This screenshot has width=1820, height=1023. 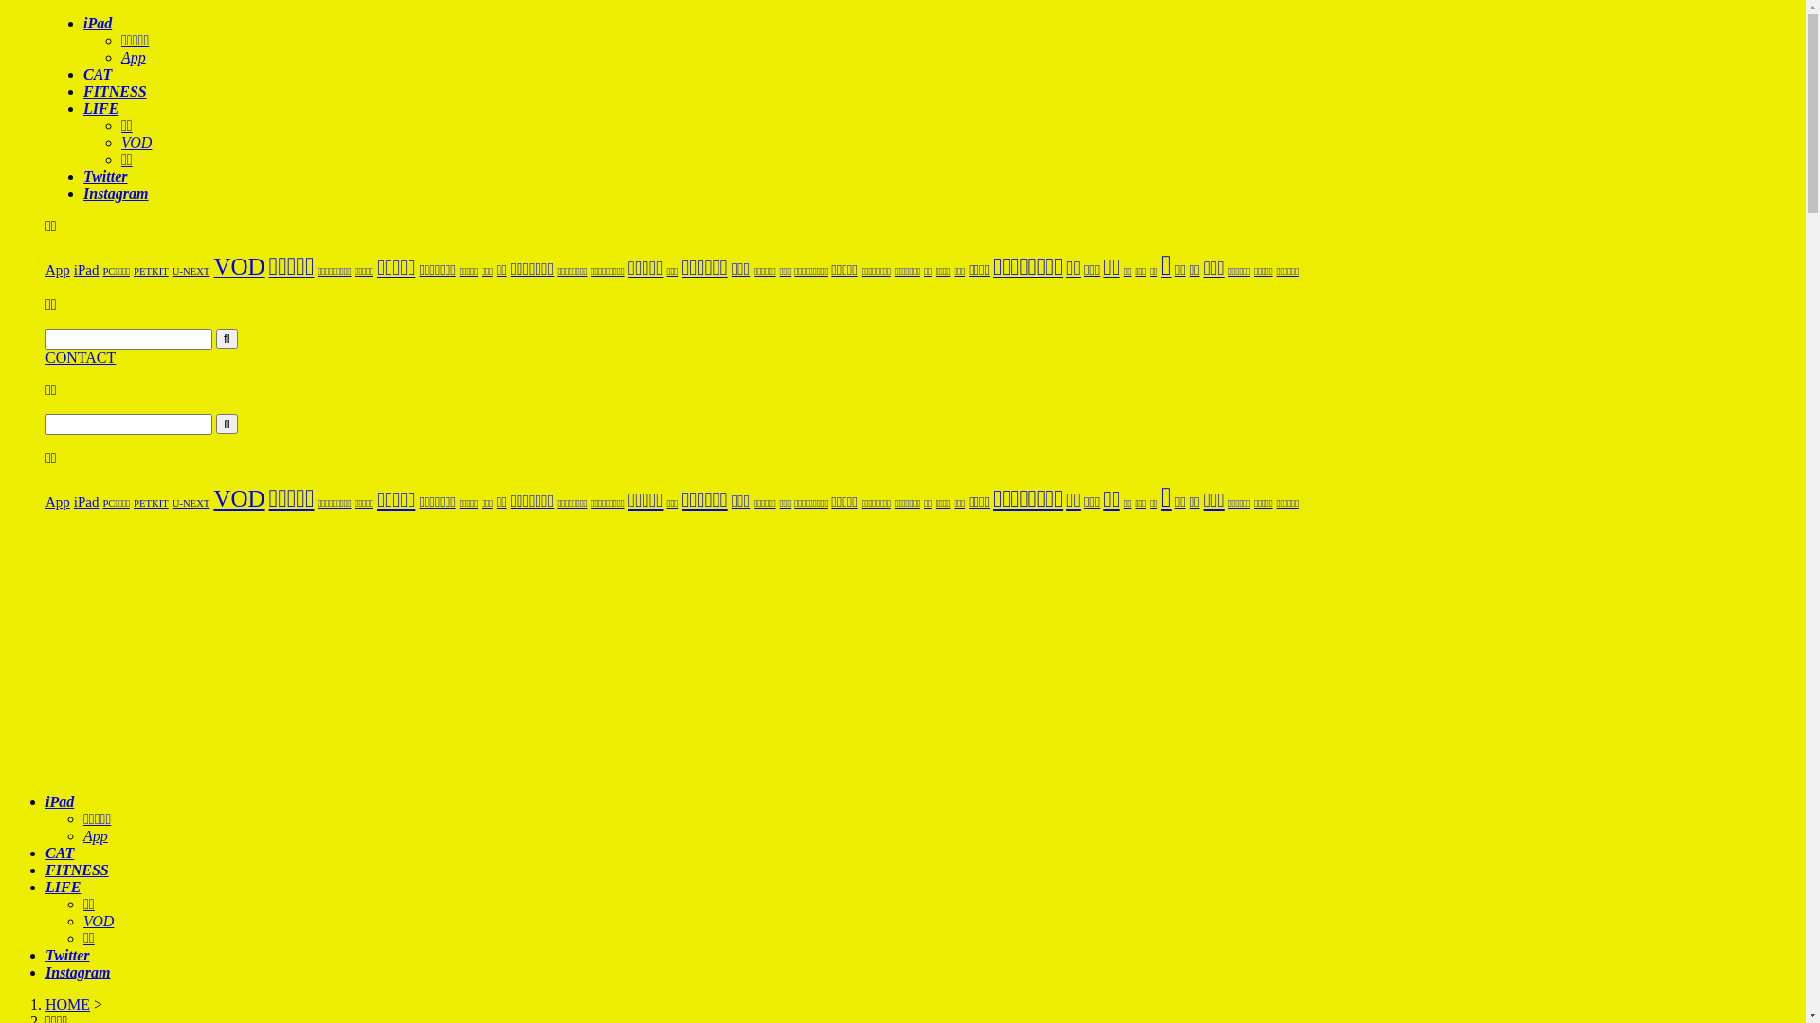 What do you see at coordinates (106, 176) in the screenshot?
I see `Twitter` at bounding box center [106, 176].